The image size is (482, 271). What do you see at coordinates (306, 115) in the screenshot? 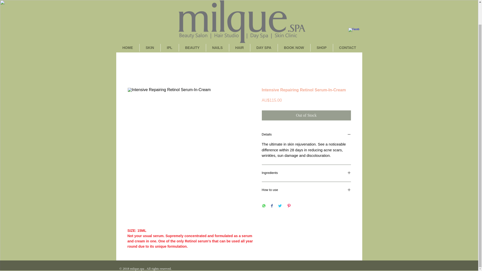
I see `Out of Stock` at bounding box center [306, 115].